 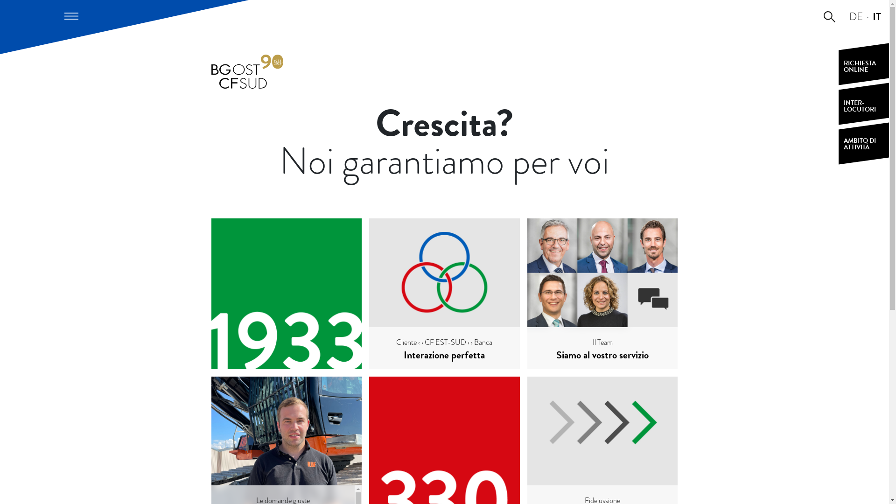 What do you see at coordinates (856, 16) in the screenshot?
I see `DE` at bounding box center [856, 16].